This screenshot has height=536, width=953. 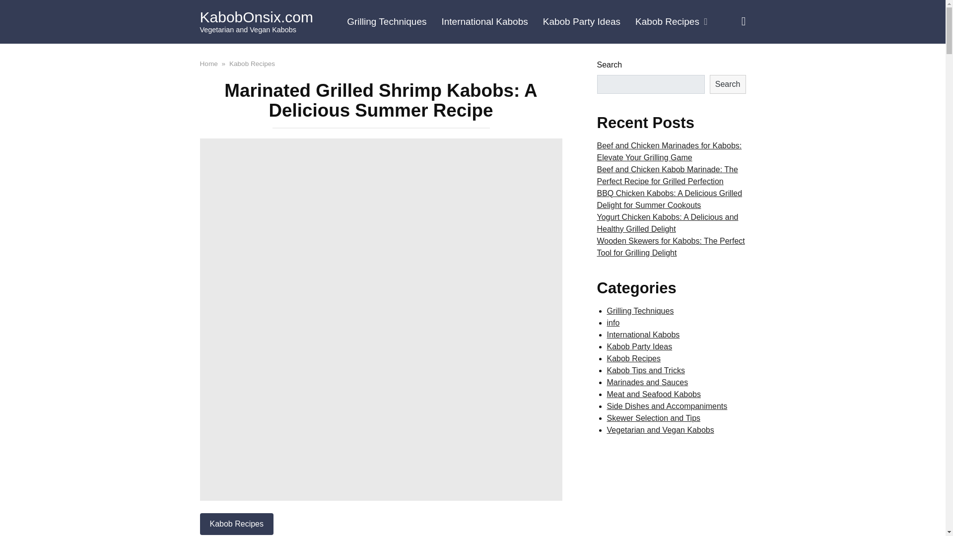 I want to click on Grilling Techniques, so click(x=386, y=22).